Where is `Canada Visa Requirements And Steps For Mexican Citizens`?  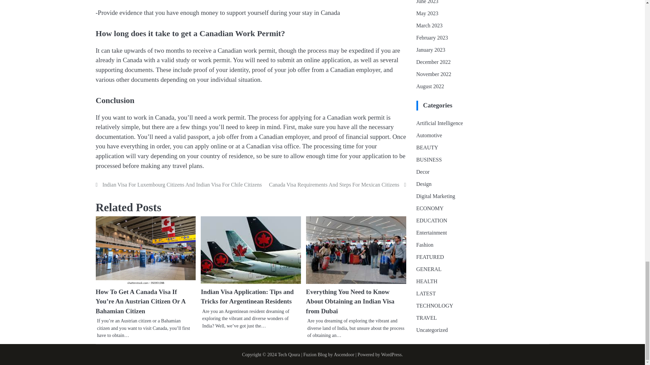 Canada Visa Requirements And Steps For Mexican Citizens is located at coordinates (338, 185).